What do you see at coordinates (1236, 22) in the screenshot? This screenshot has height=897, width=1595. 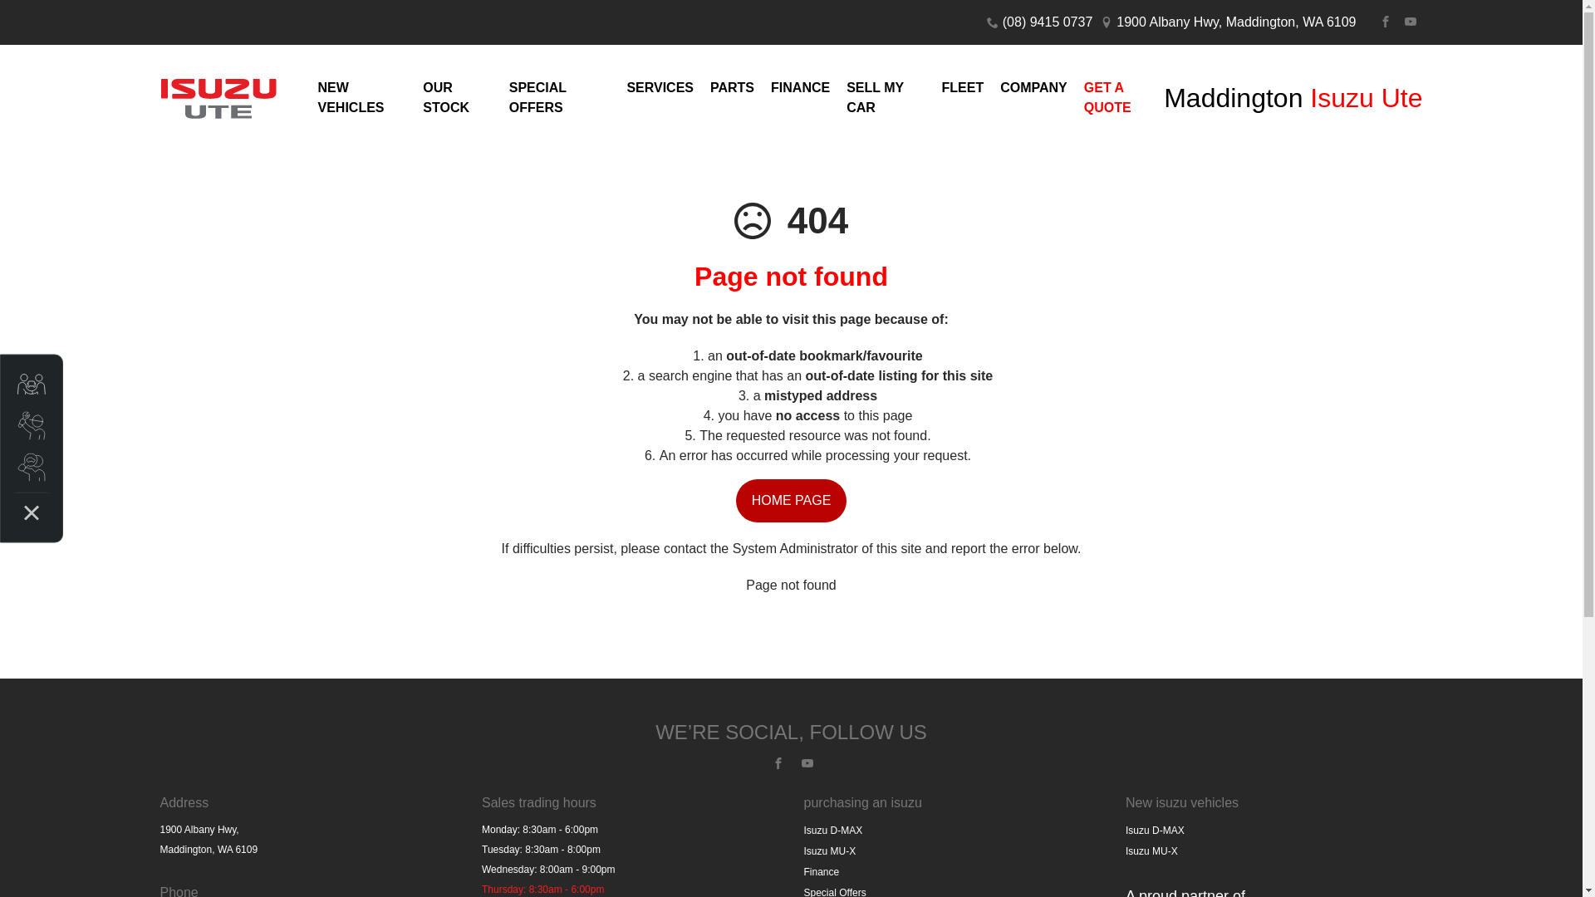 I see `1900 Albany Hwy, Maddington, WA 6109` at bounding box center [1236, 22].